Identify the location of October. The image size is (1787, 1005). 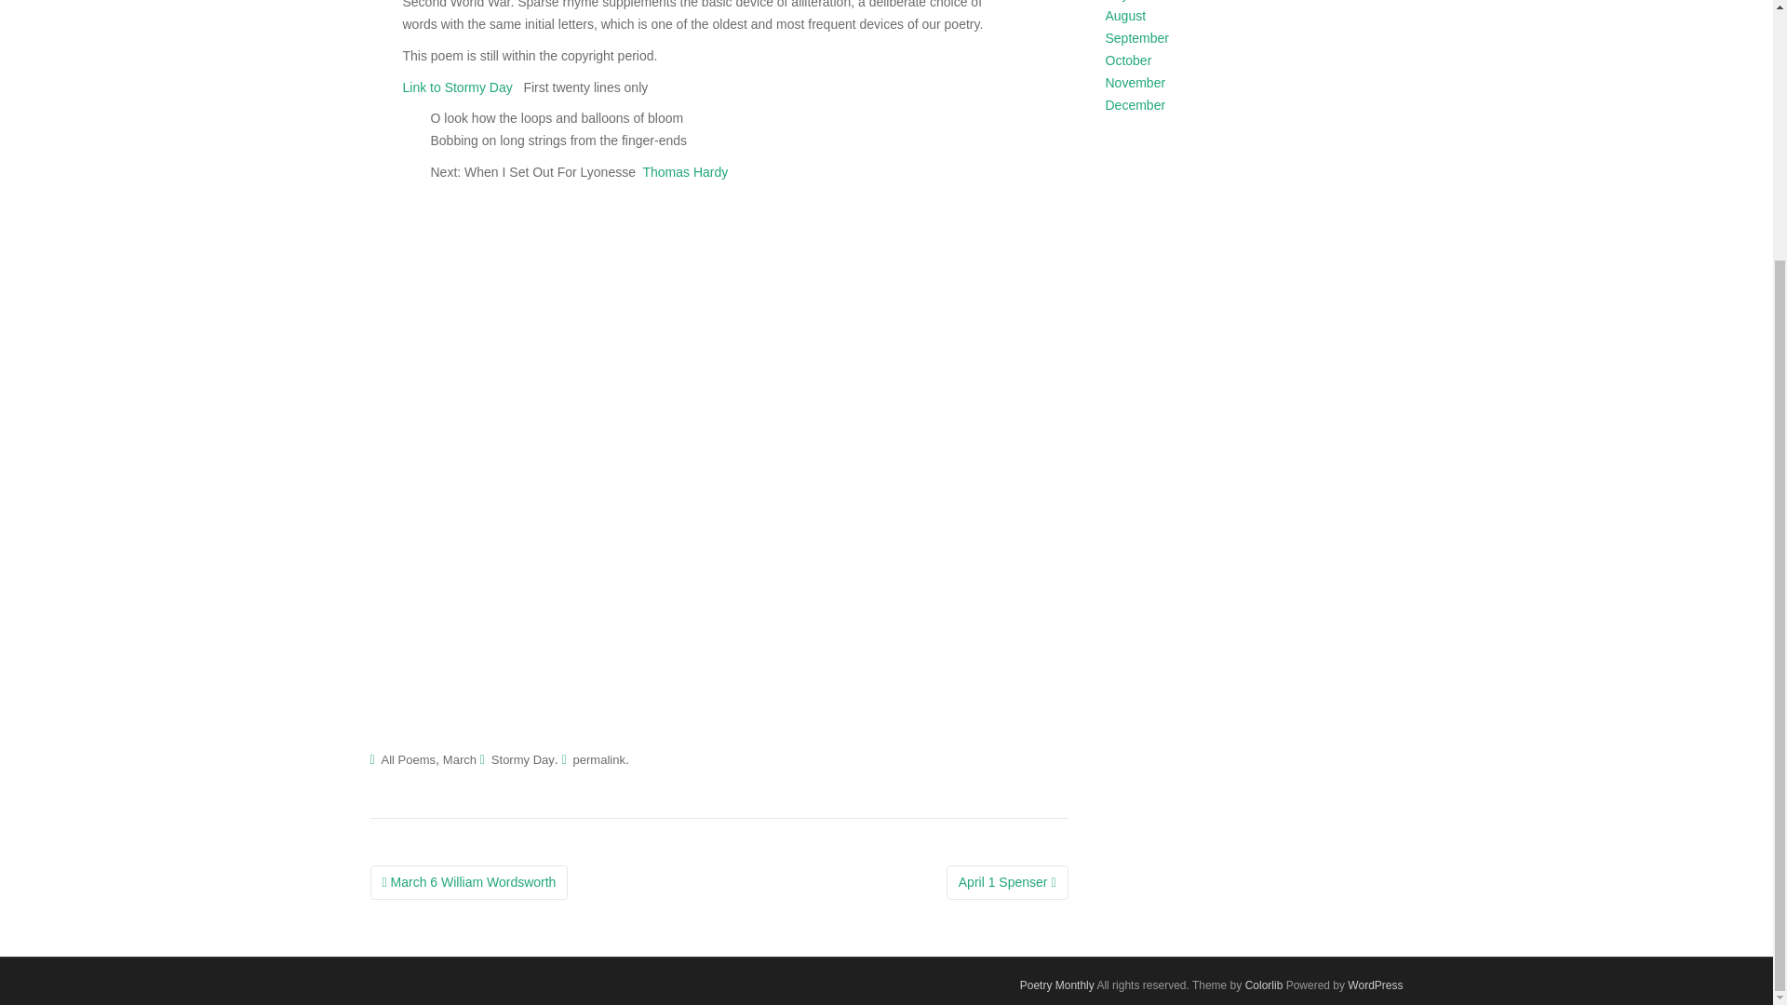
(1129, 60).